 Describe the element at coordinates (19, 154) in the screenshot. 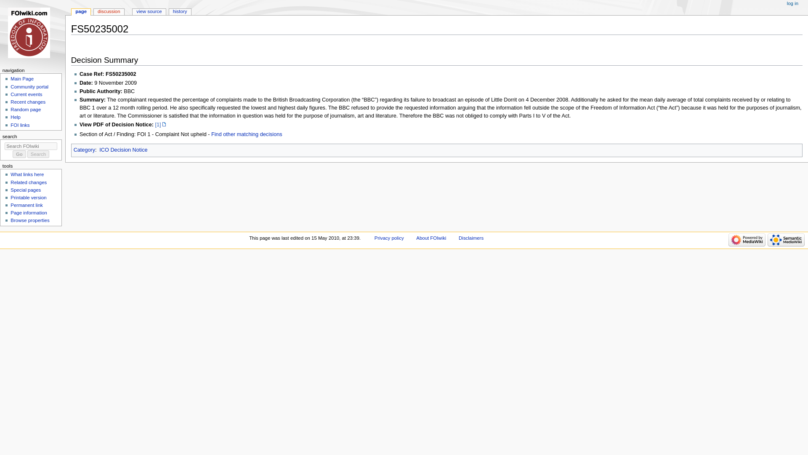

I see `Go` at that location.